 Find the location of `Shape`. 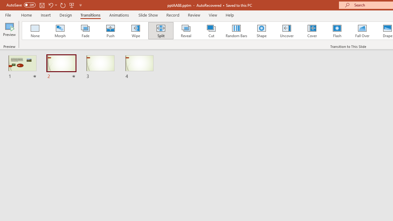

Shape is located at coordinates (262, 31).